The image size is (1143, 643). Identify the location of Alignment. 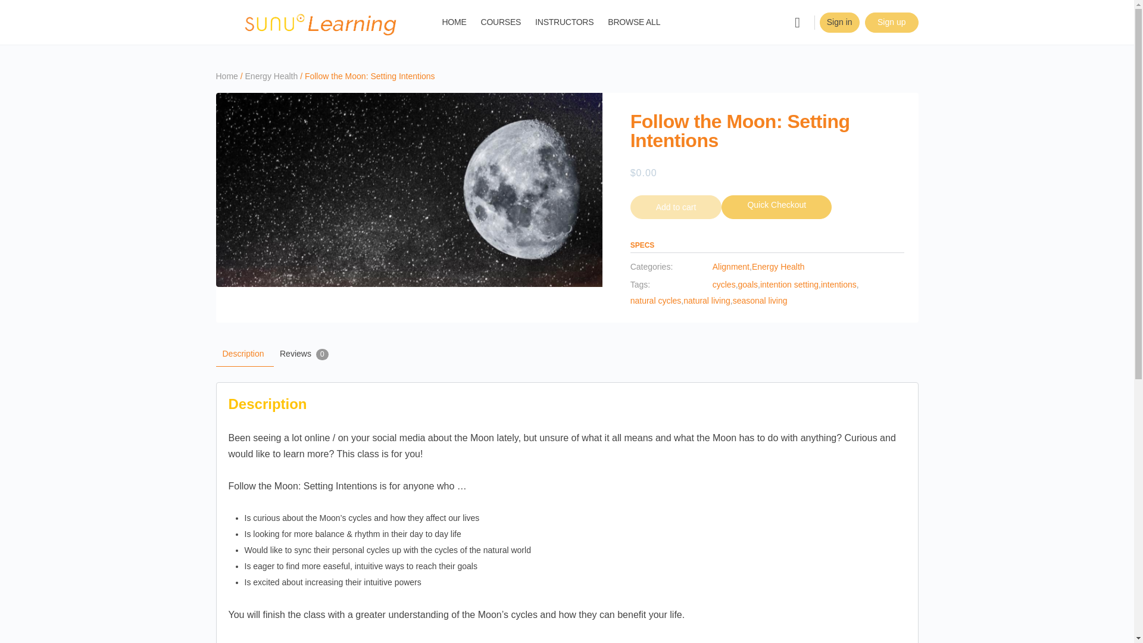
(731, 267).